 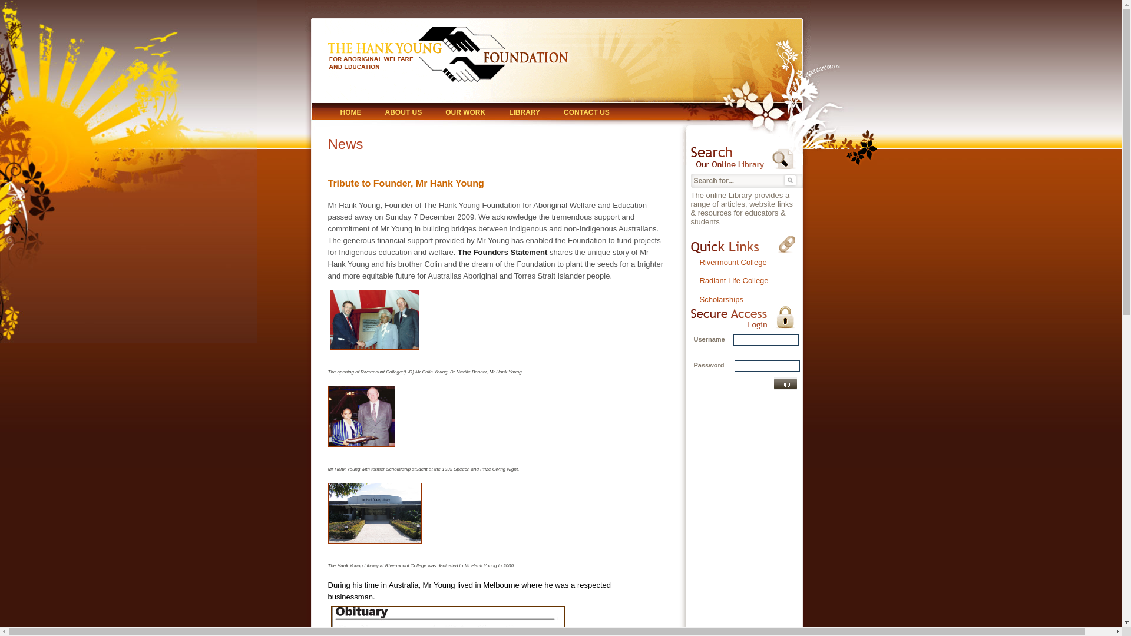 I want to click on CONTACT US, so click(x=587, y=113).